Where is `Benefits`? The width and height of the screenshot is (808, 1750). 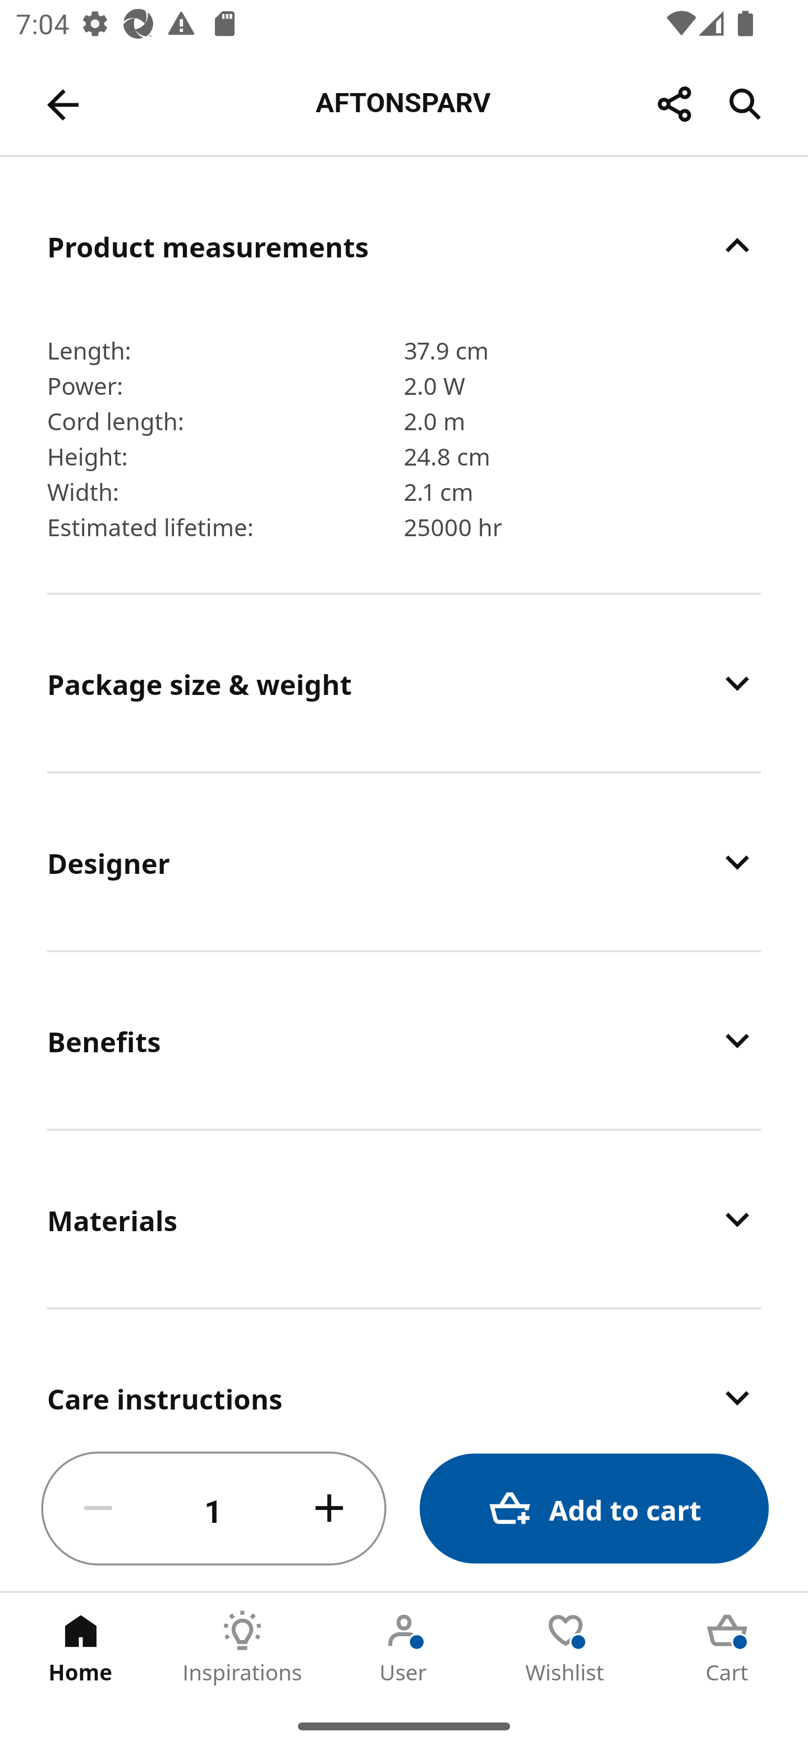
Benefits is located at coordinates (404, 1040).